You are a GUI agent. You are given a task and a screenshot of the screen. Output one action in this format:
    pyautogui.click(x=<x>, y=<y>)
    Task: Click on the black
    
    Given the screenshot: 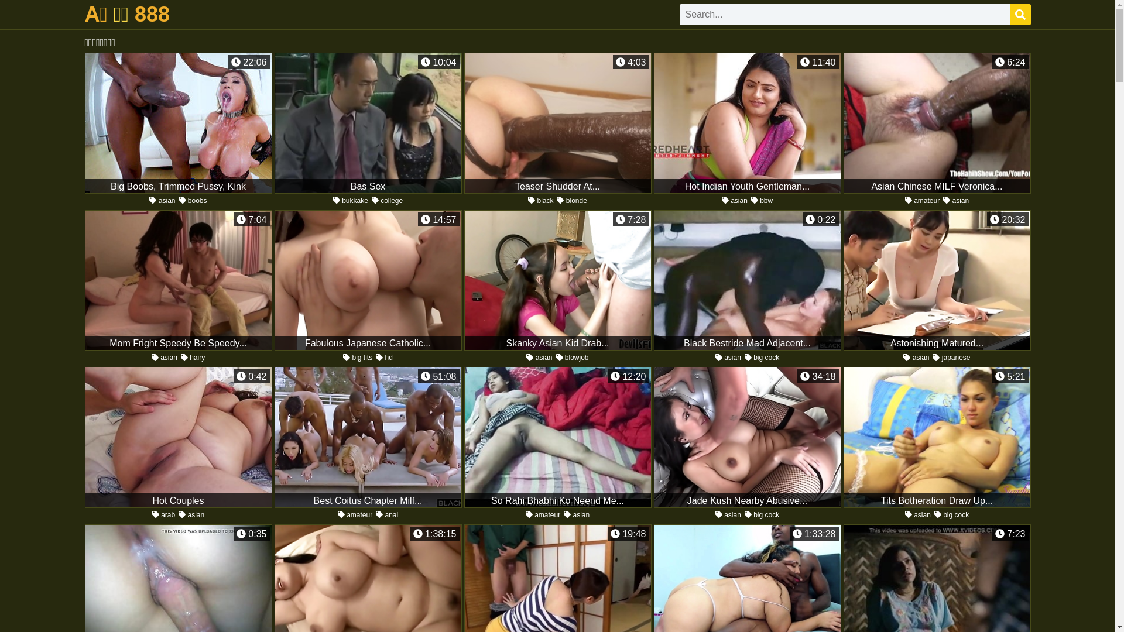 What is the action you would take?
    pyautogui.click(x=541, y=201)
    